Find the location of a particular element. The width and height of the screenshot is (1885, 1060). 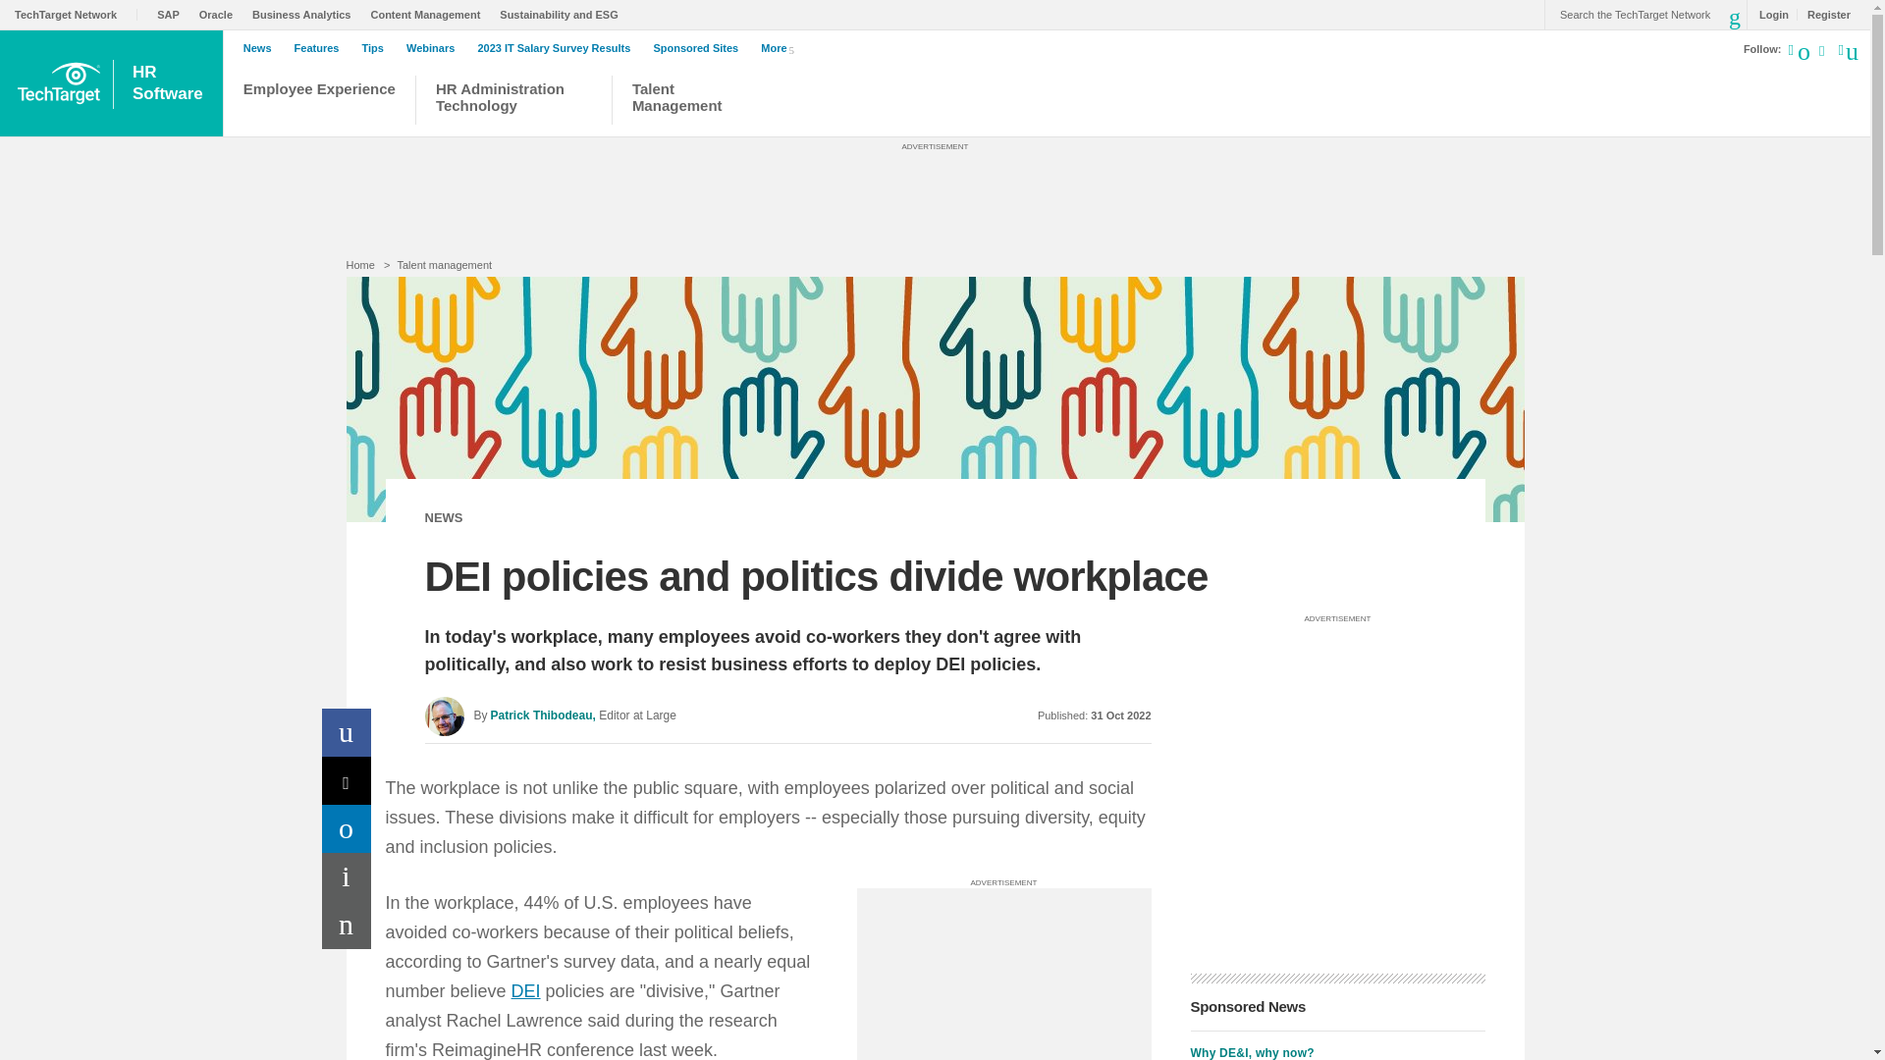

Sustainability and ESG is located at coordinates (564, 14).